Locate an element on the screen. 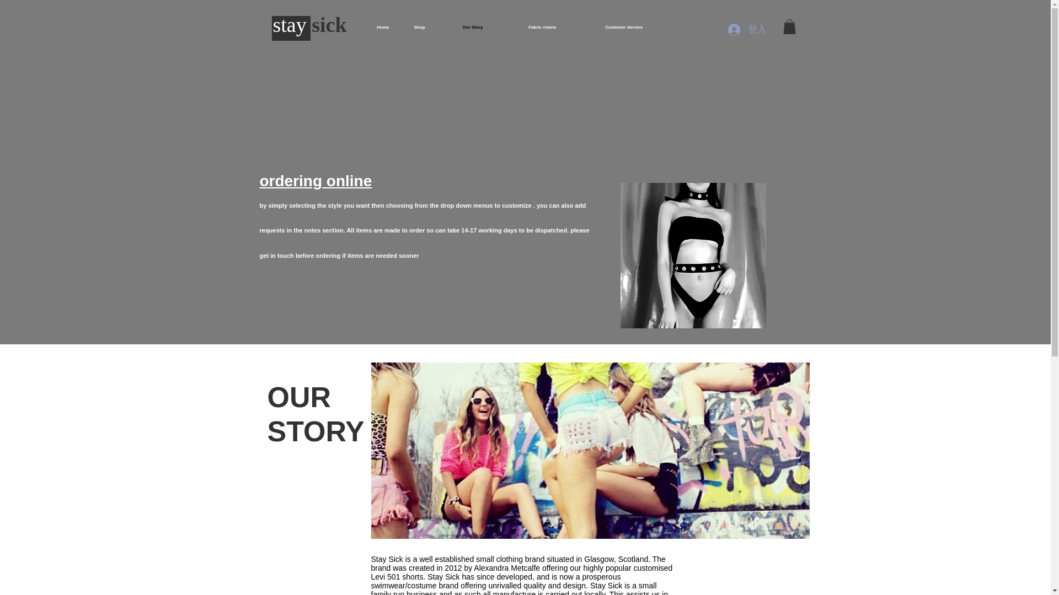 The image size is (1059, 595). Fabric charts is located at coordinates (527, 27).